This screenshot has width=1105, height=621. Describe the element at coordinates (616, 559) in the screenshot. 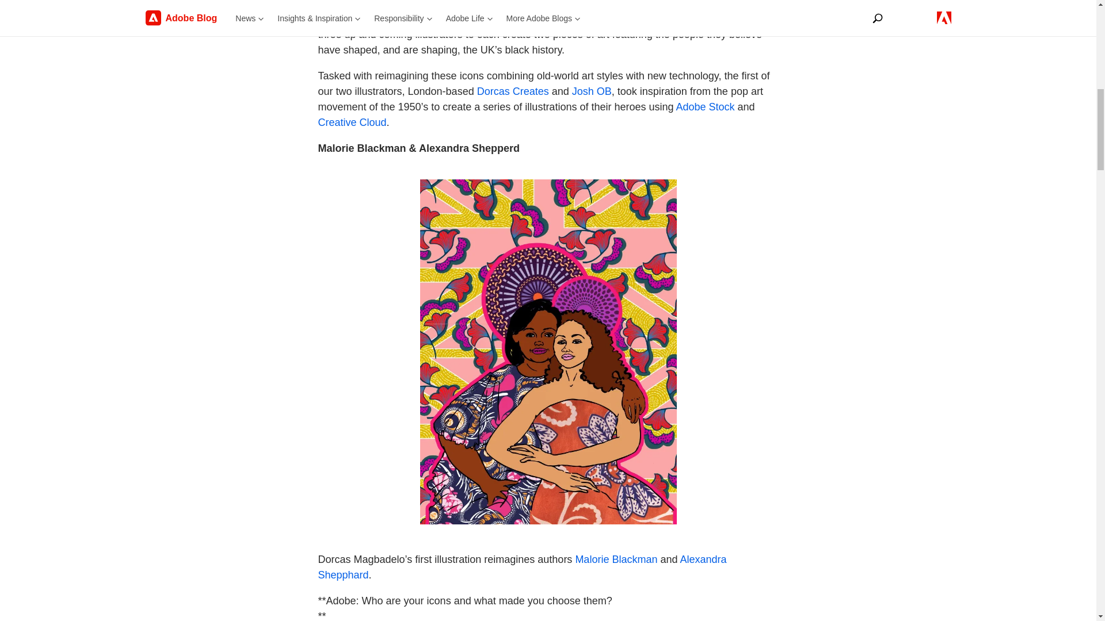

I see `Malorie Blackman` at that location.